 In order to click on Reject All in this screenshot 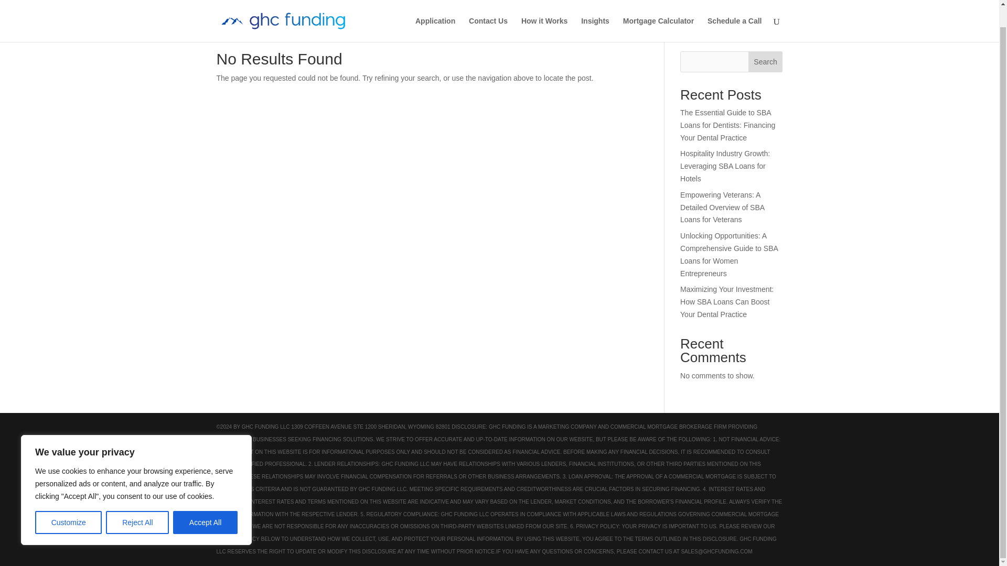, I will do `click(137, 501)`.